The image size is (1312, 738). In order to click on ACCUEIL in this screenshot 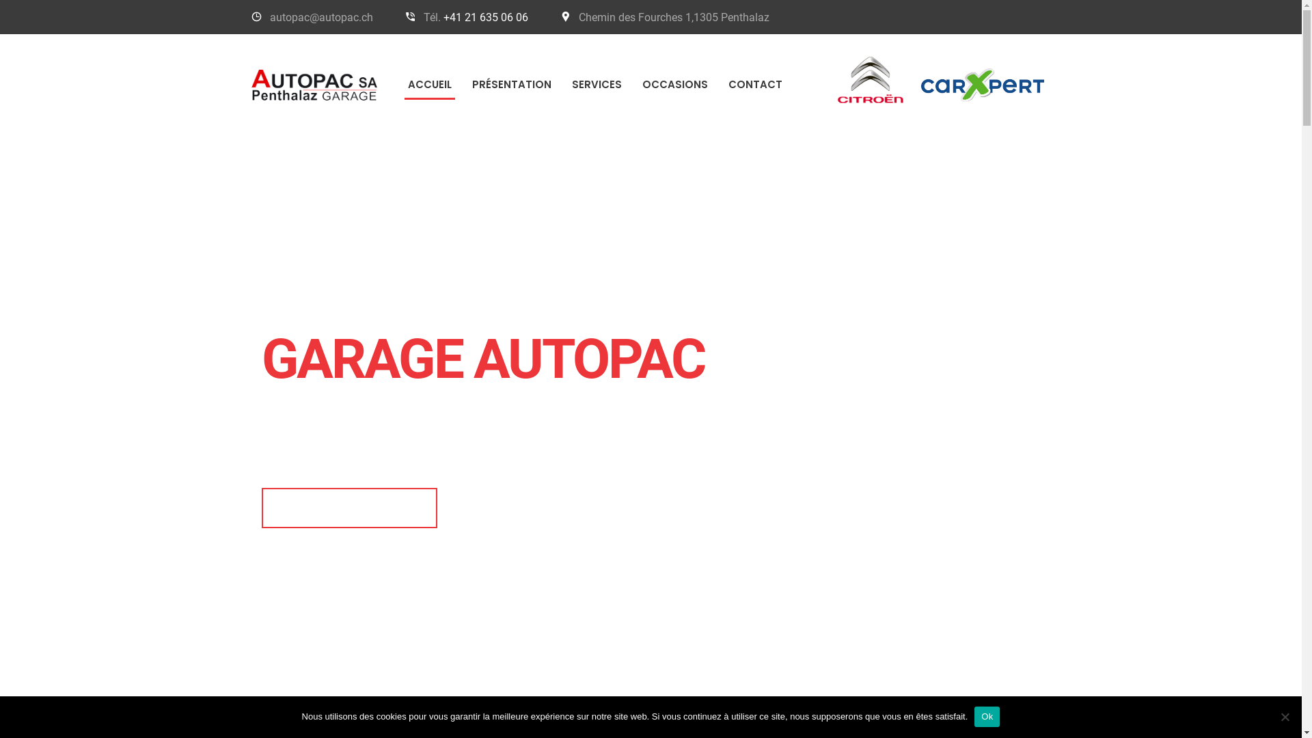, I will do `click(430, 85)`.